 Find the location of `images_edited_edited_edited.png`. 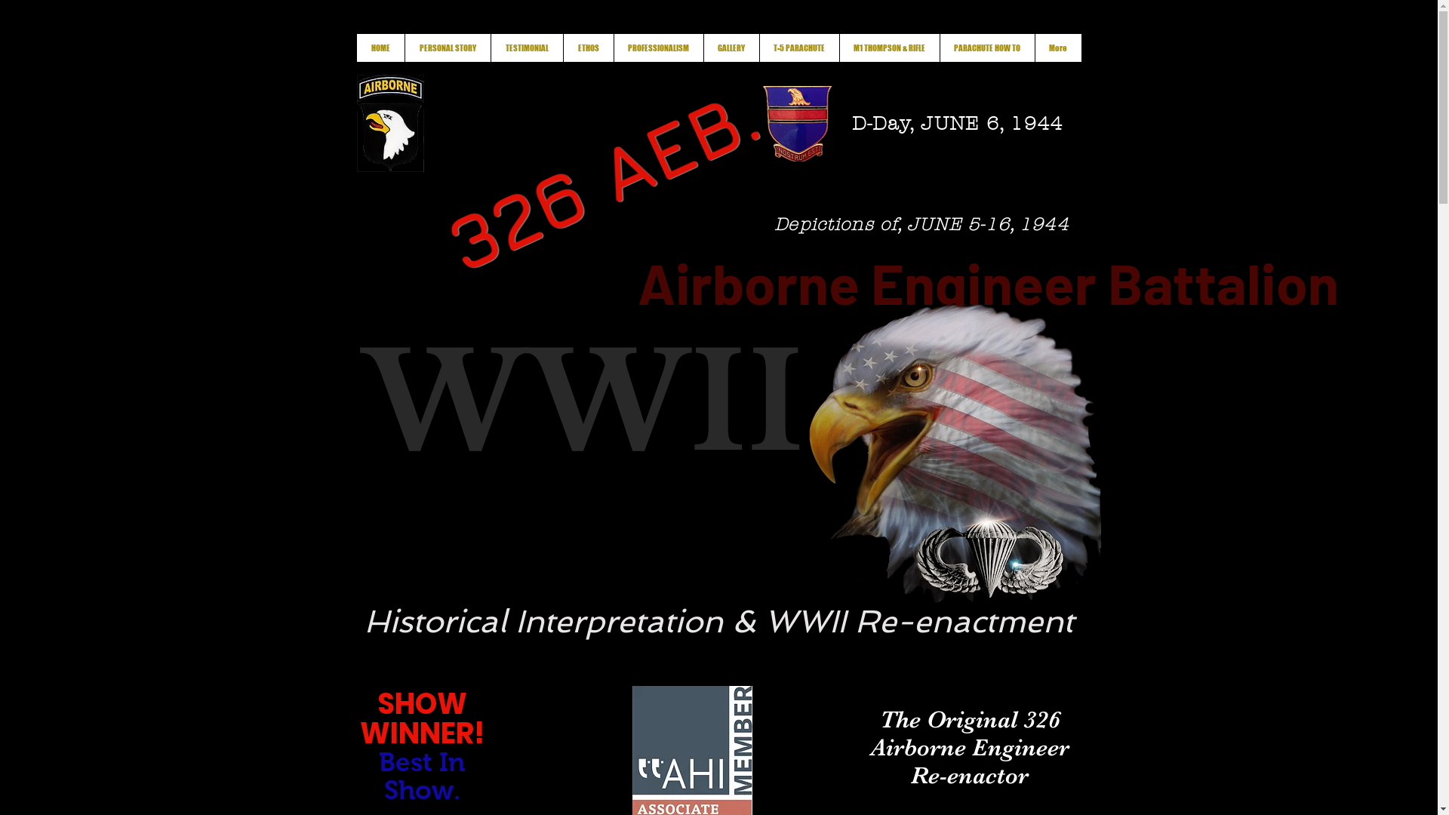

images_edited_edited_edited.png is located at coordinates (389, 124).